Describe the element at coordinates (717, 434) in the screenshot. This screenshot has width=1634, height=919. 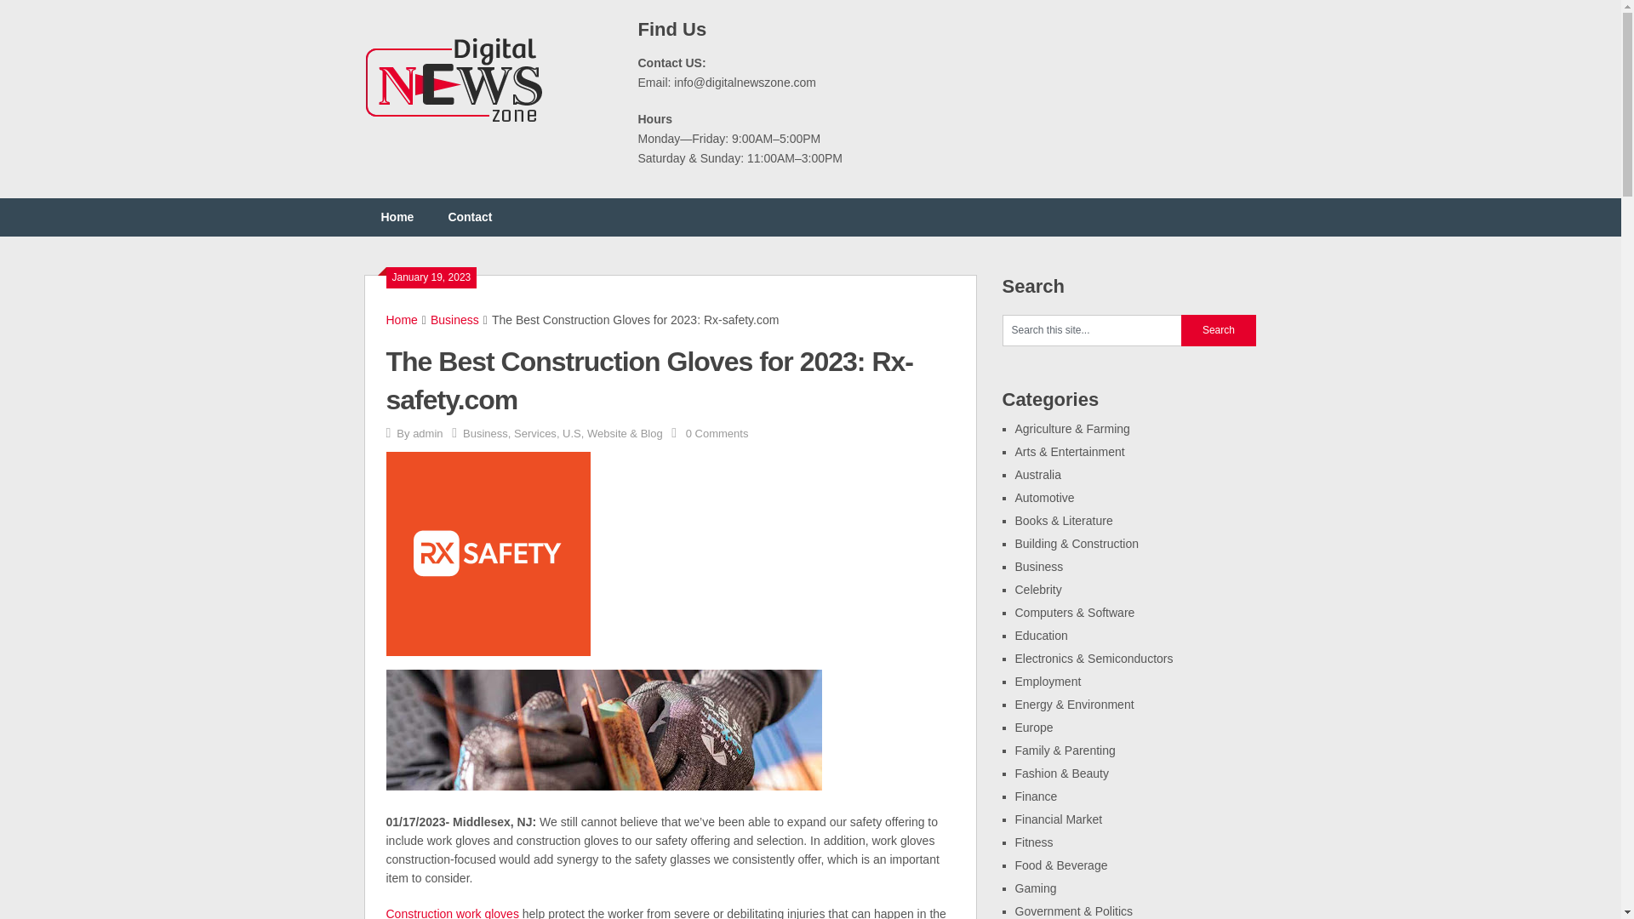
I see `0 Comments` at that location.